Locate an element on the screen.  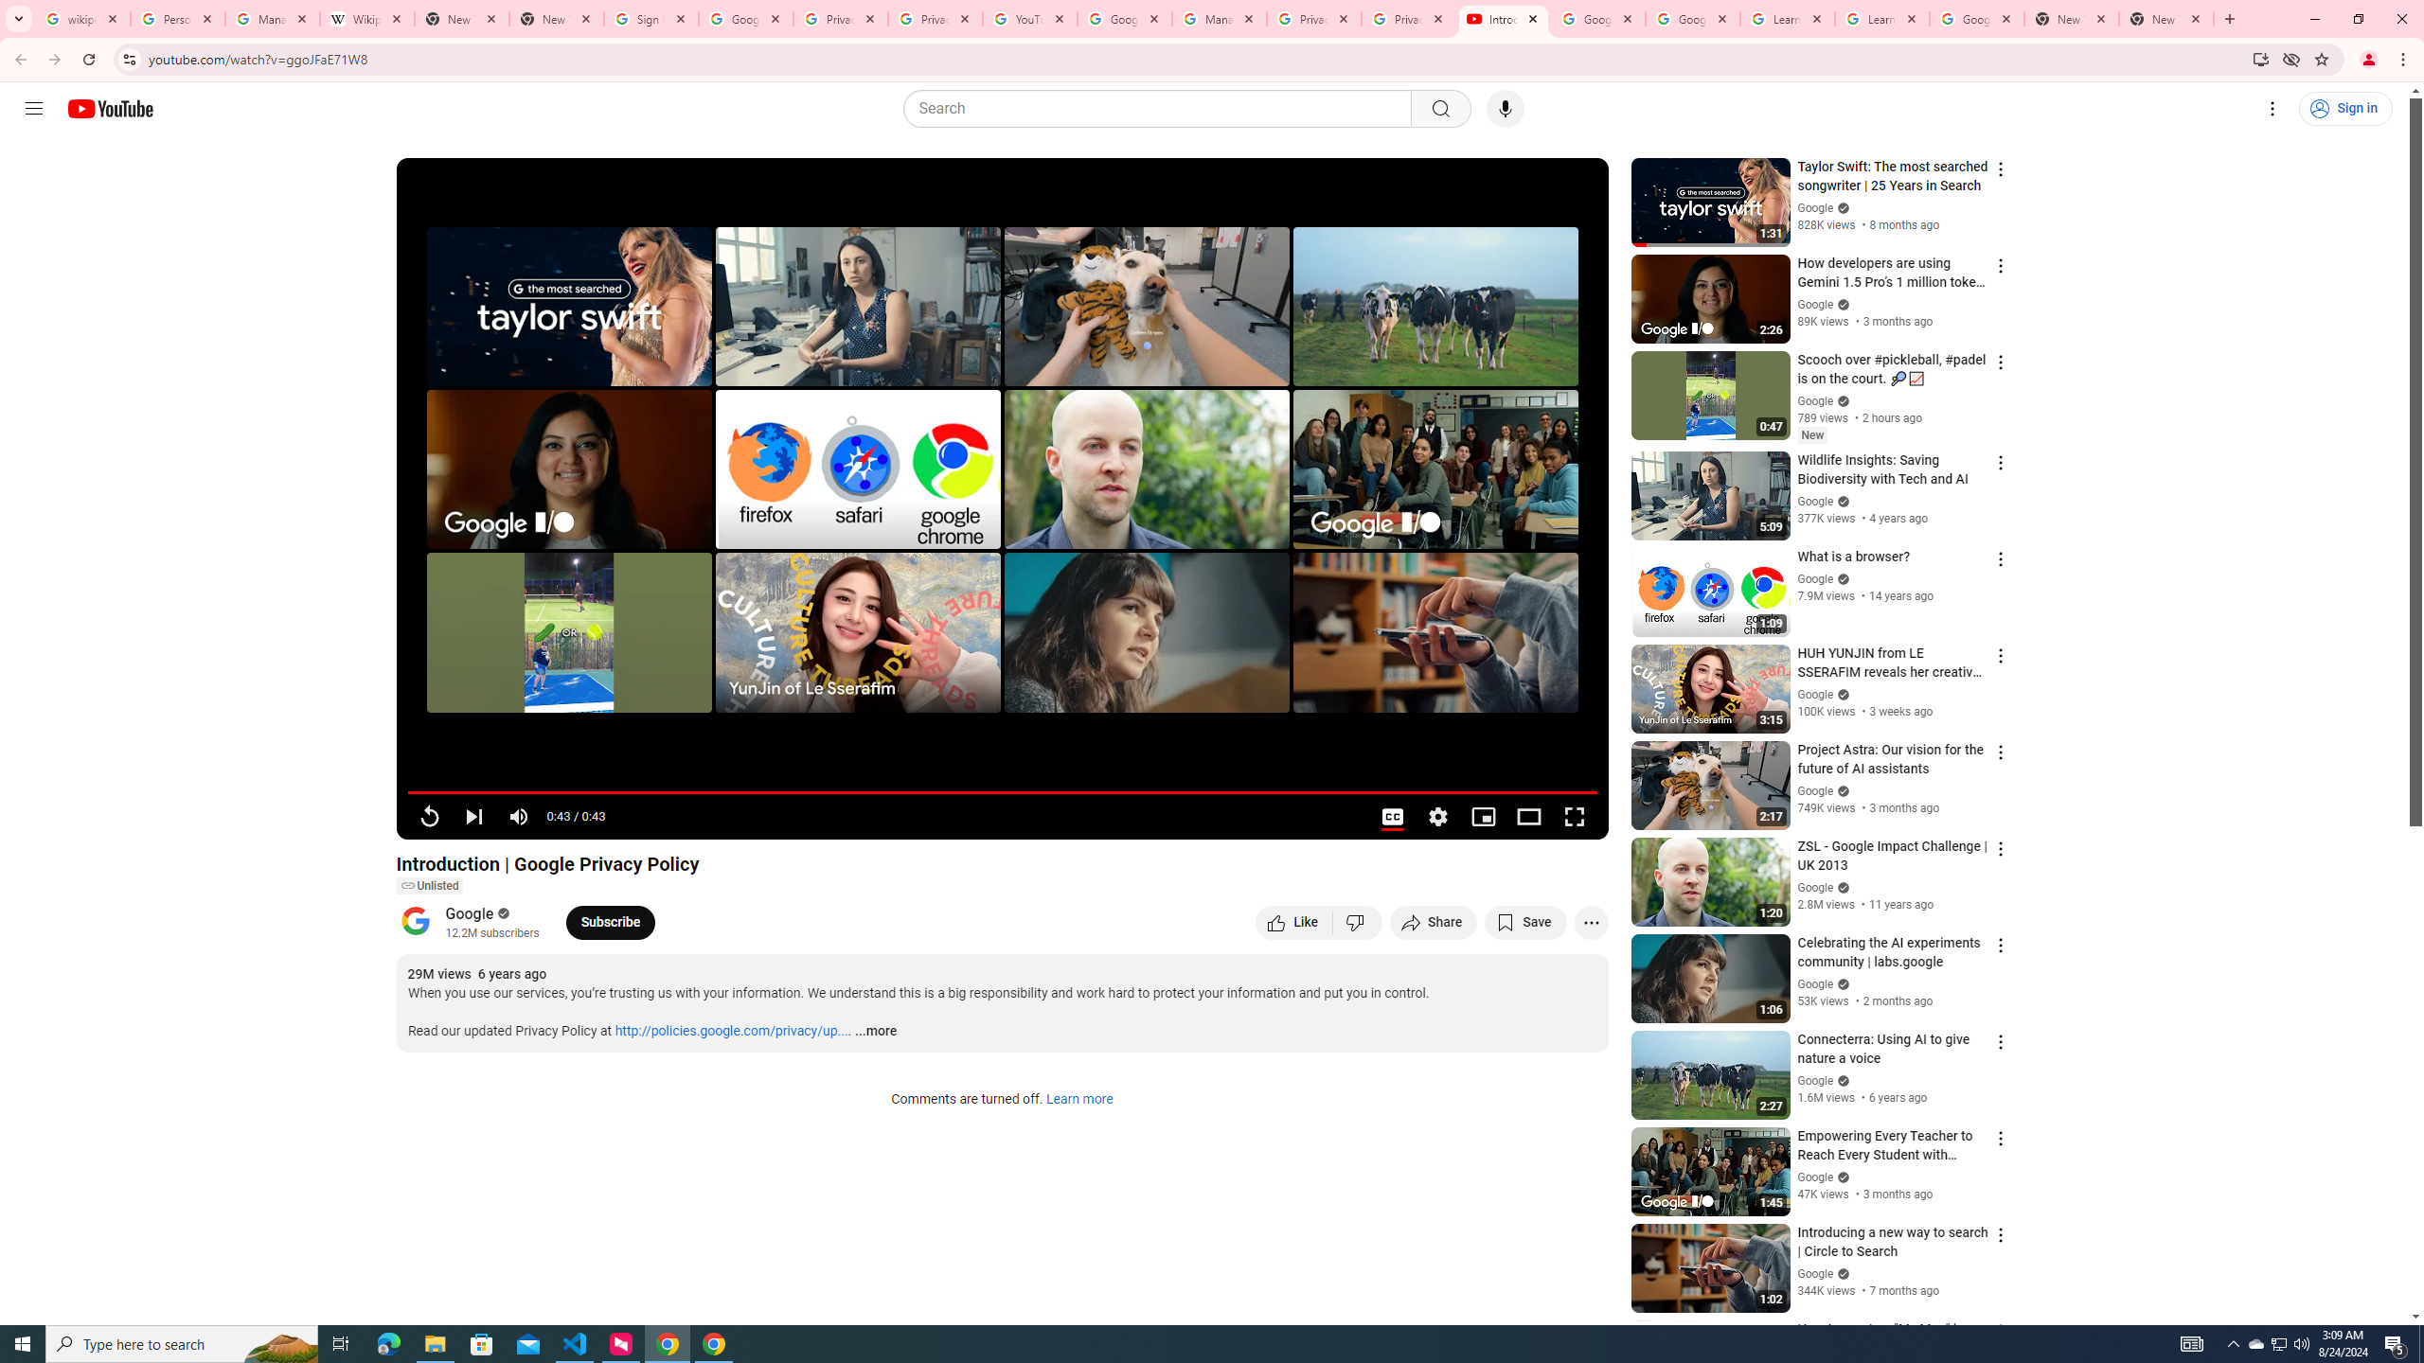
Search is located at coordinates (1440, 109).